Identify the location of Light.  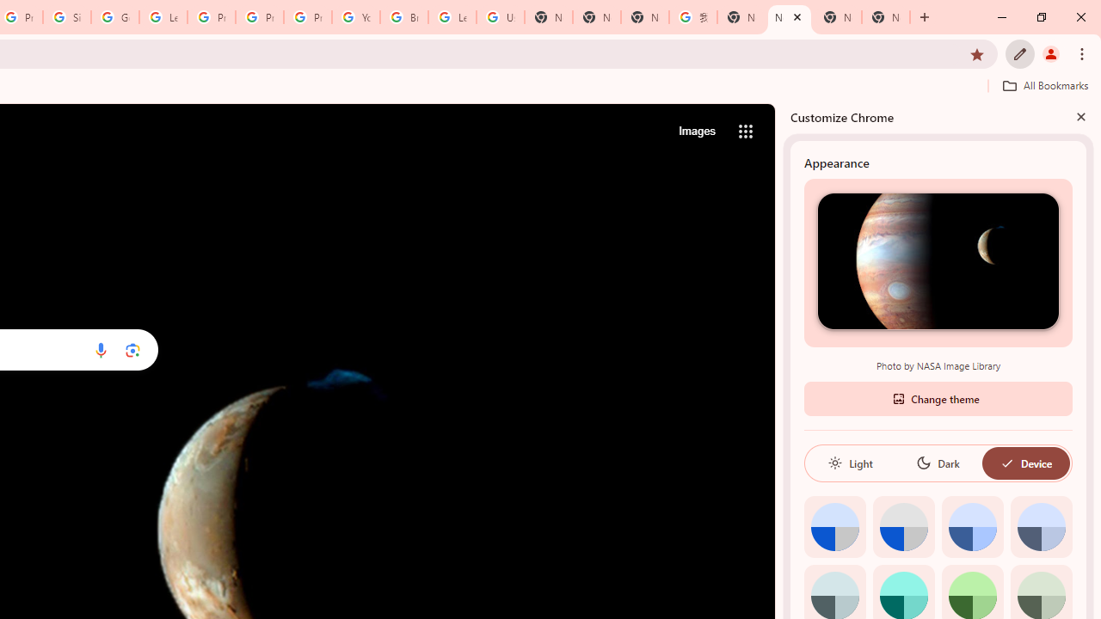
(850, 463).